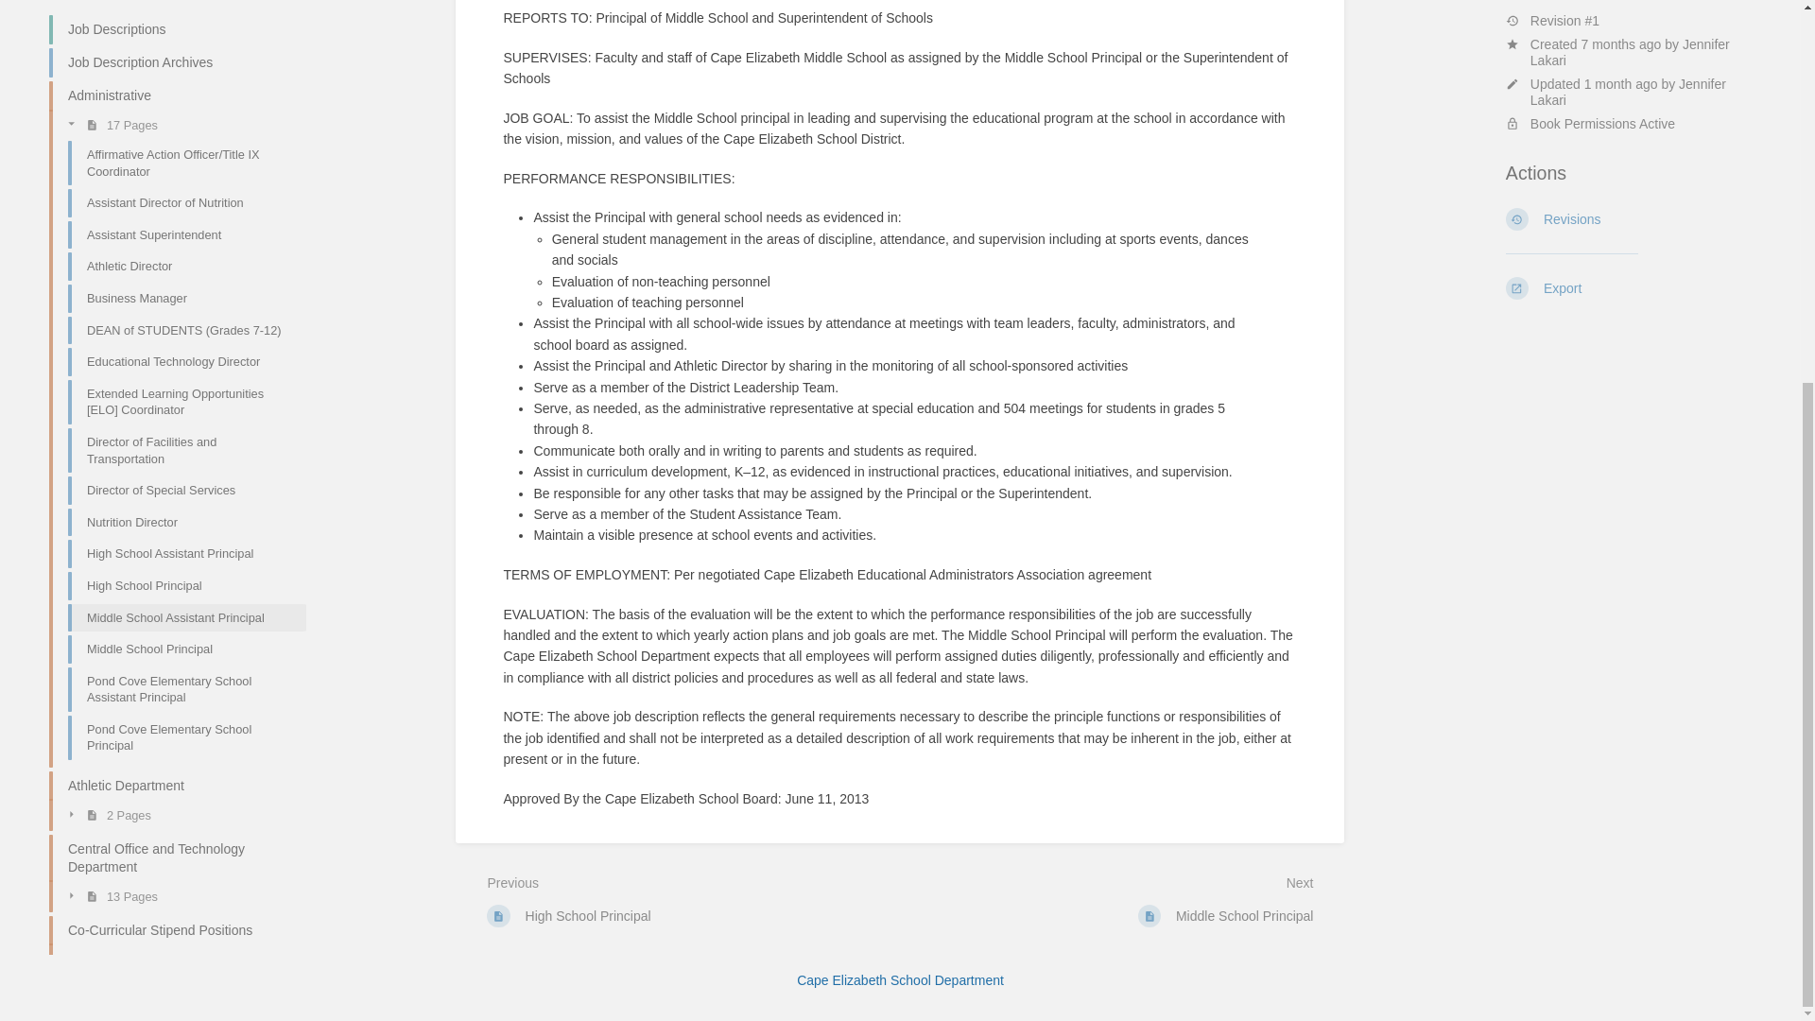 This screenshot has height=1021, width=1815. What do you see at coordinates (180, 49) in the screenshot?
I see `Nutrition Director` at bounding box center [180, 49].